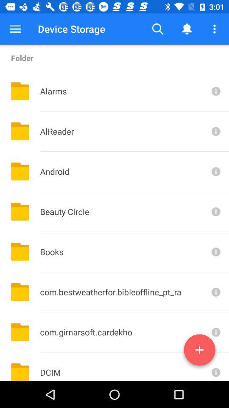 The image size is (229, 408). What do you see at coordinates (215, 252) in the screenshot?
I see `more information on books folder` at bounding box center [215, 252].